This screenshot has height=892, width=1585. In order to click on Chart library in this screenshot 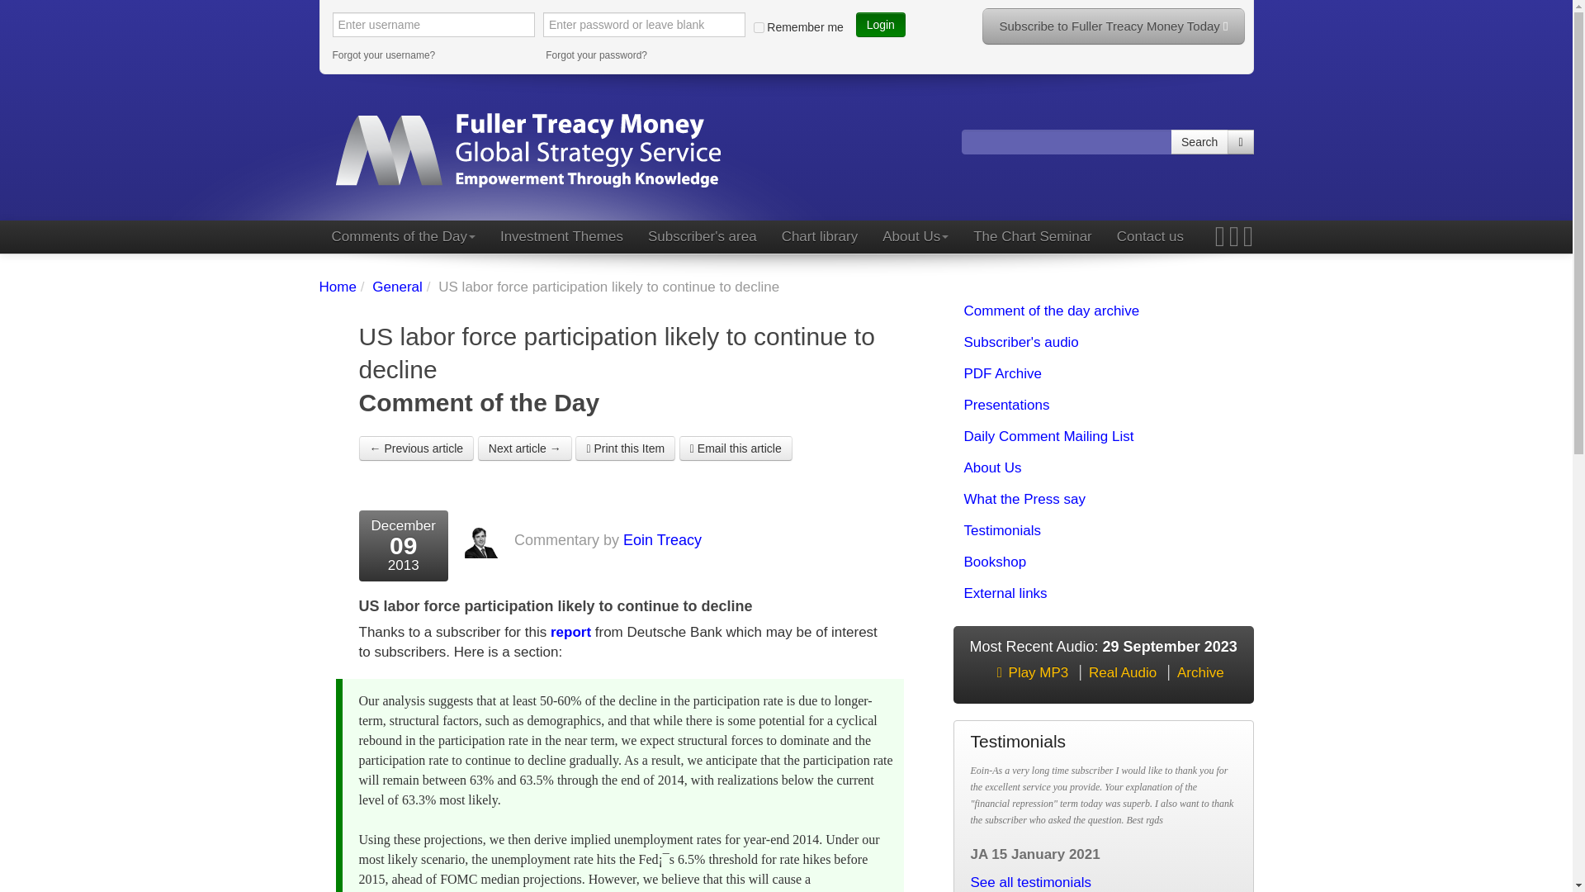, I will do `click(819, 236)`.